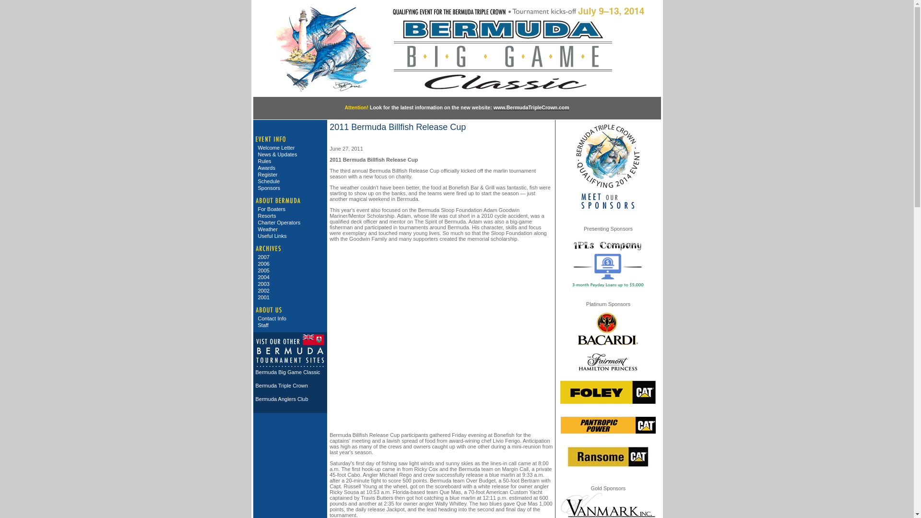  I want to click on 2005, so click(291, 271).